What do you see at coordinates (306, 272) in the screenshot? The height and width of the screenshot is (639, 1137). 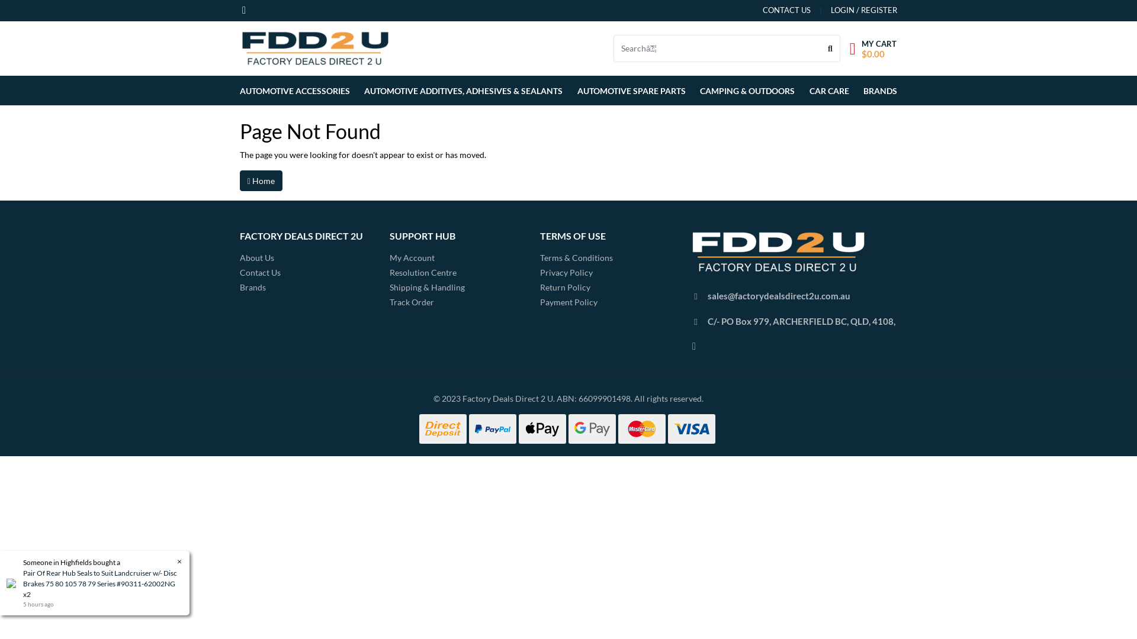 I see `Contact Us` at bounding box center [306, 272].